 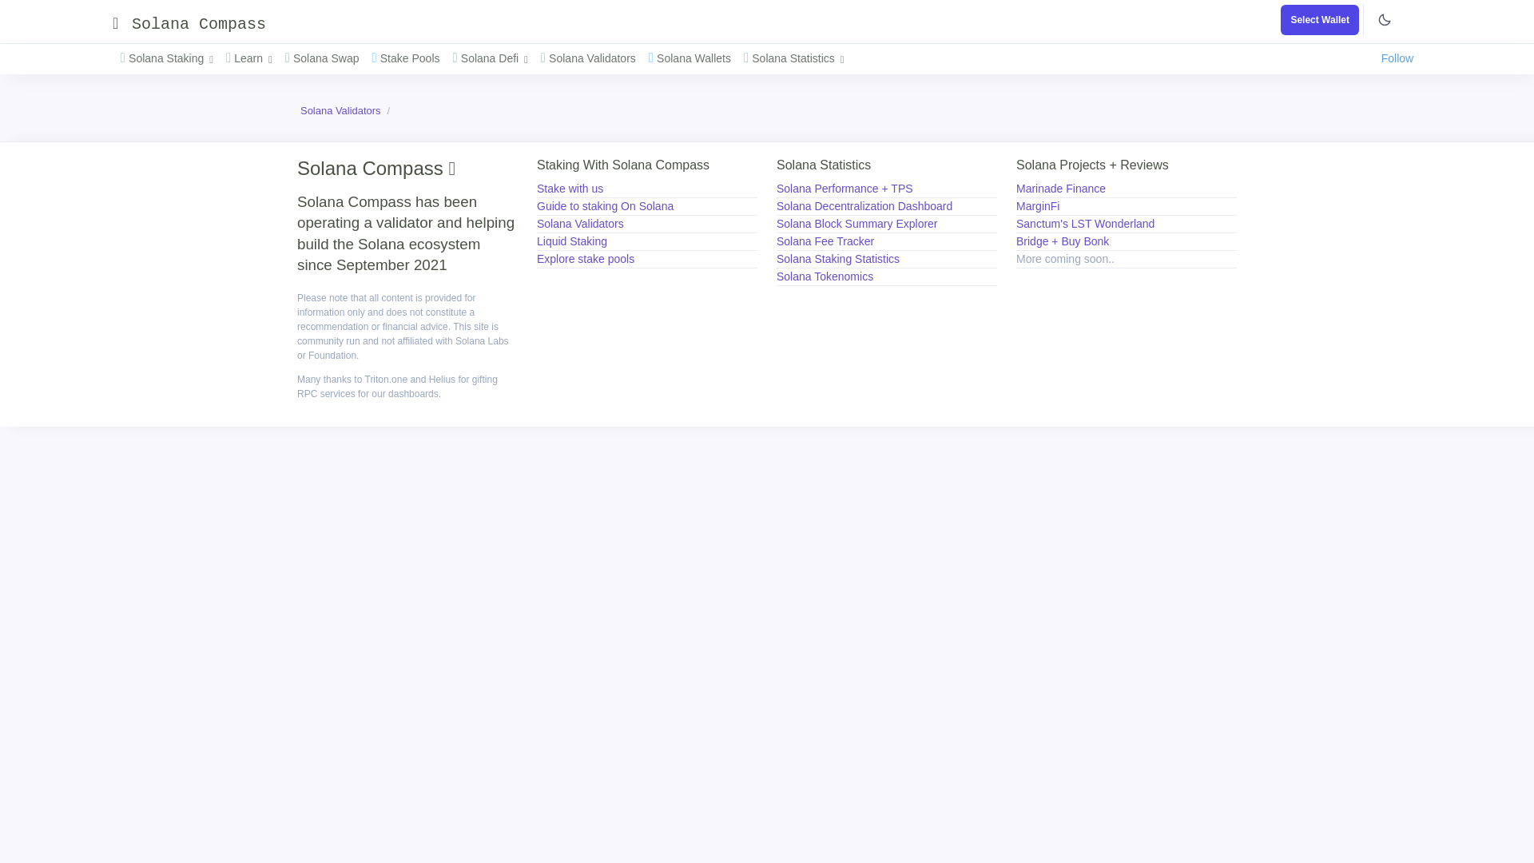 I want to click on Stake Pools, so click(x=410, y=58).